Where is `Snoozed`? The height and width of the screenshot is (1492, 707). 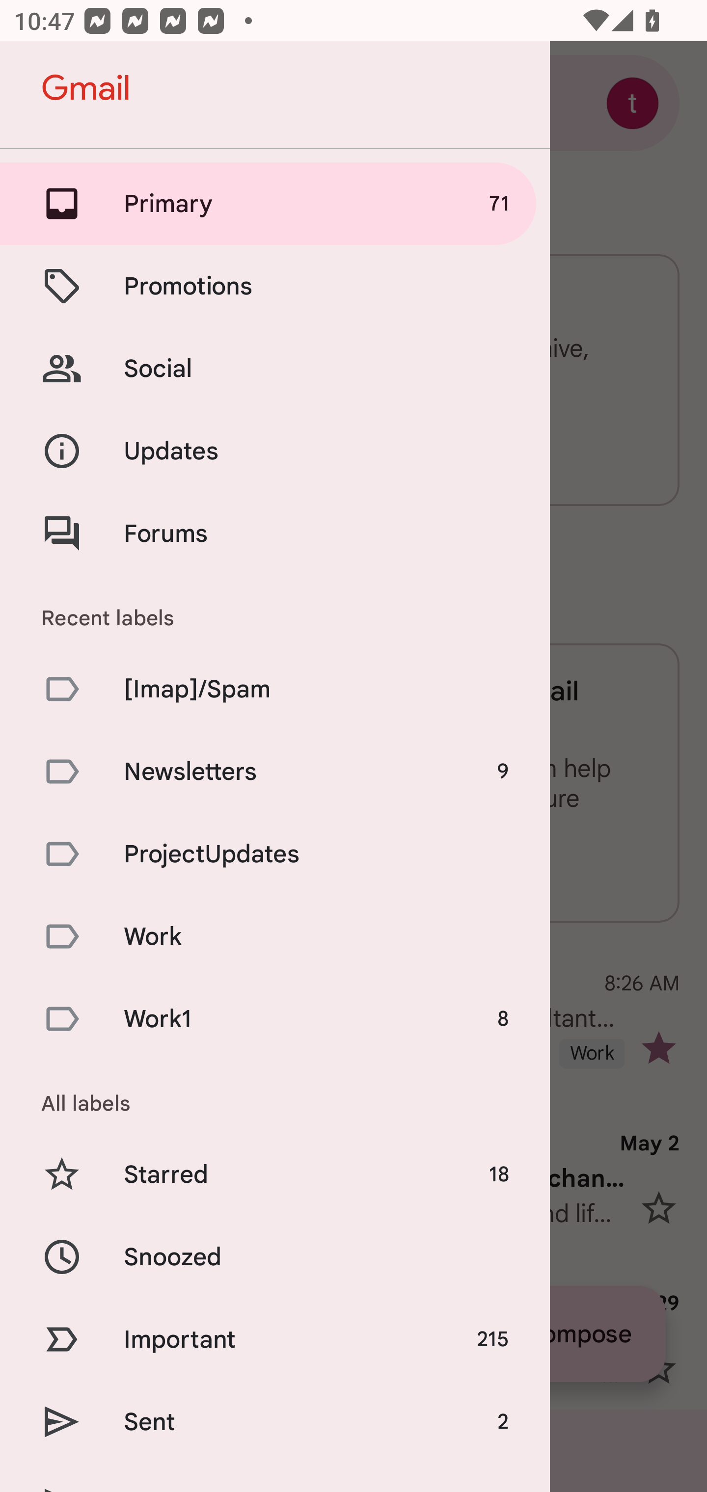
Snoozed is located at coordinates (275, 1256).